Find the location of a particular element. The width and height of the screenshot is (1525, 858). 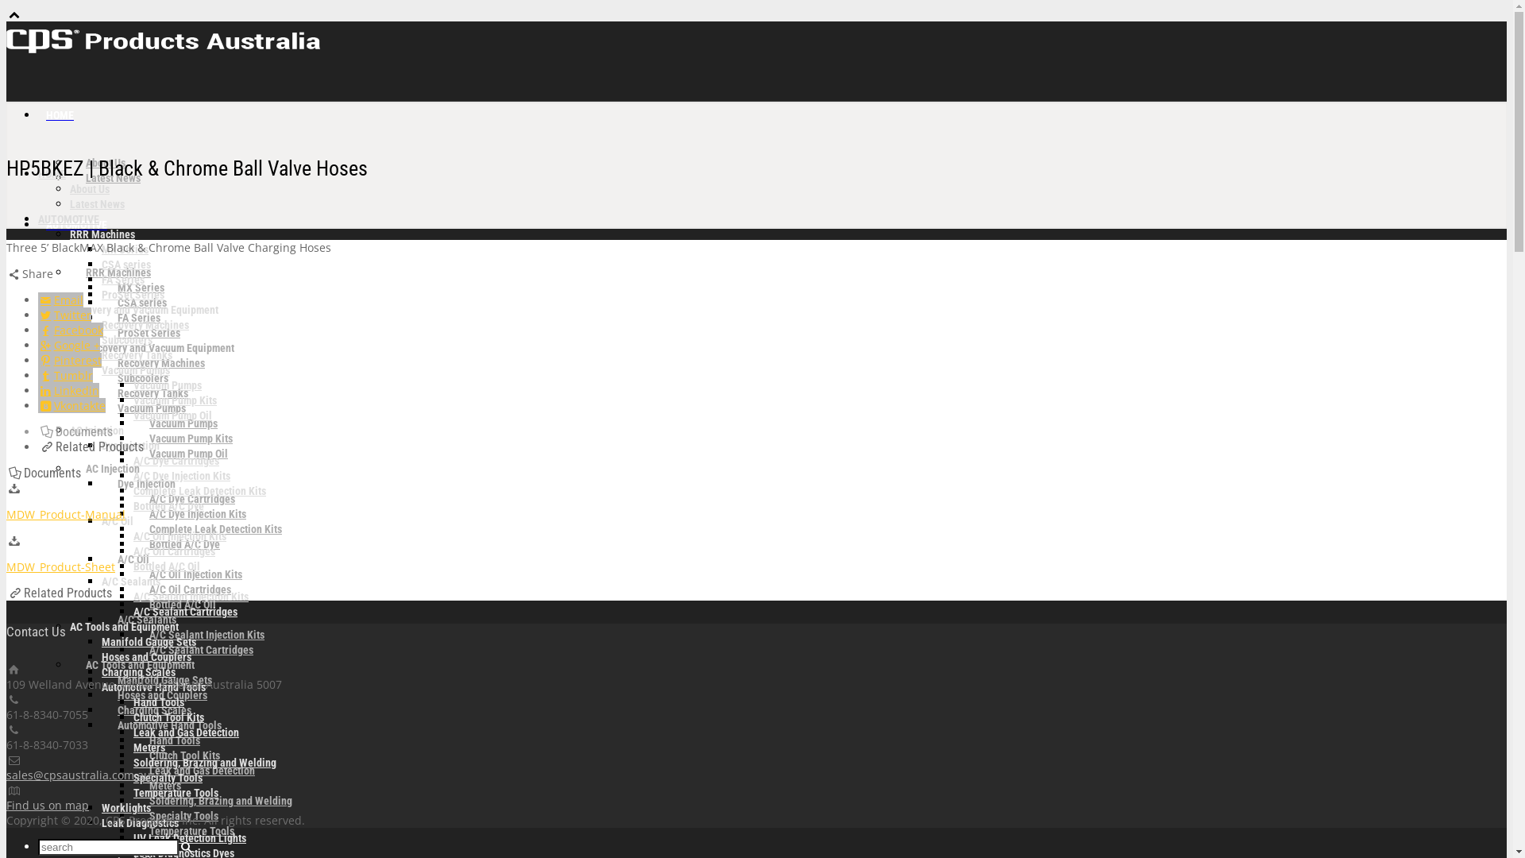

UV Leak Detection Lights is located at coordinates (190, 838).